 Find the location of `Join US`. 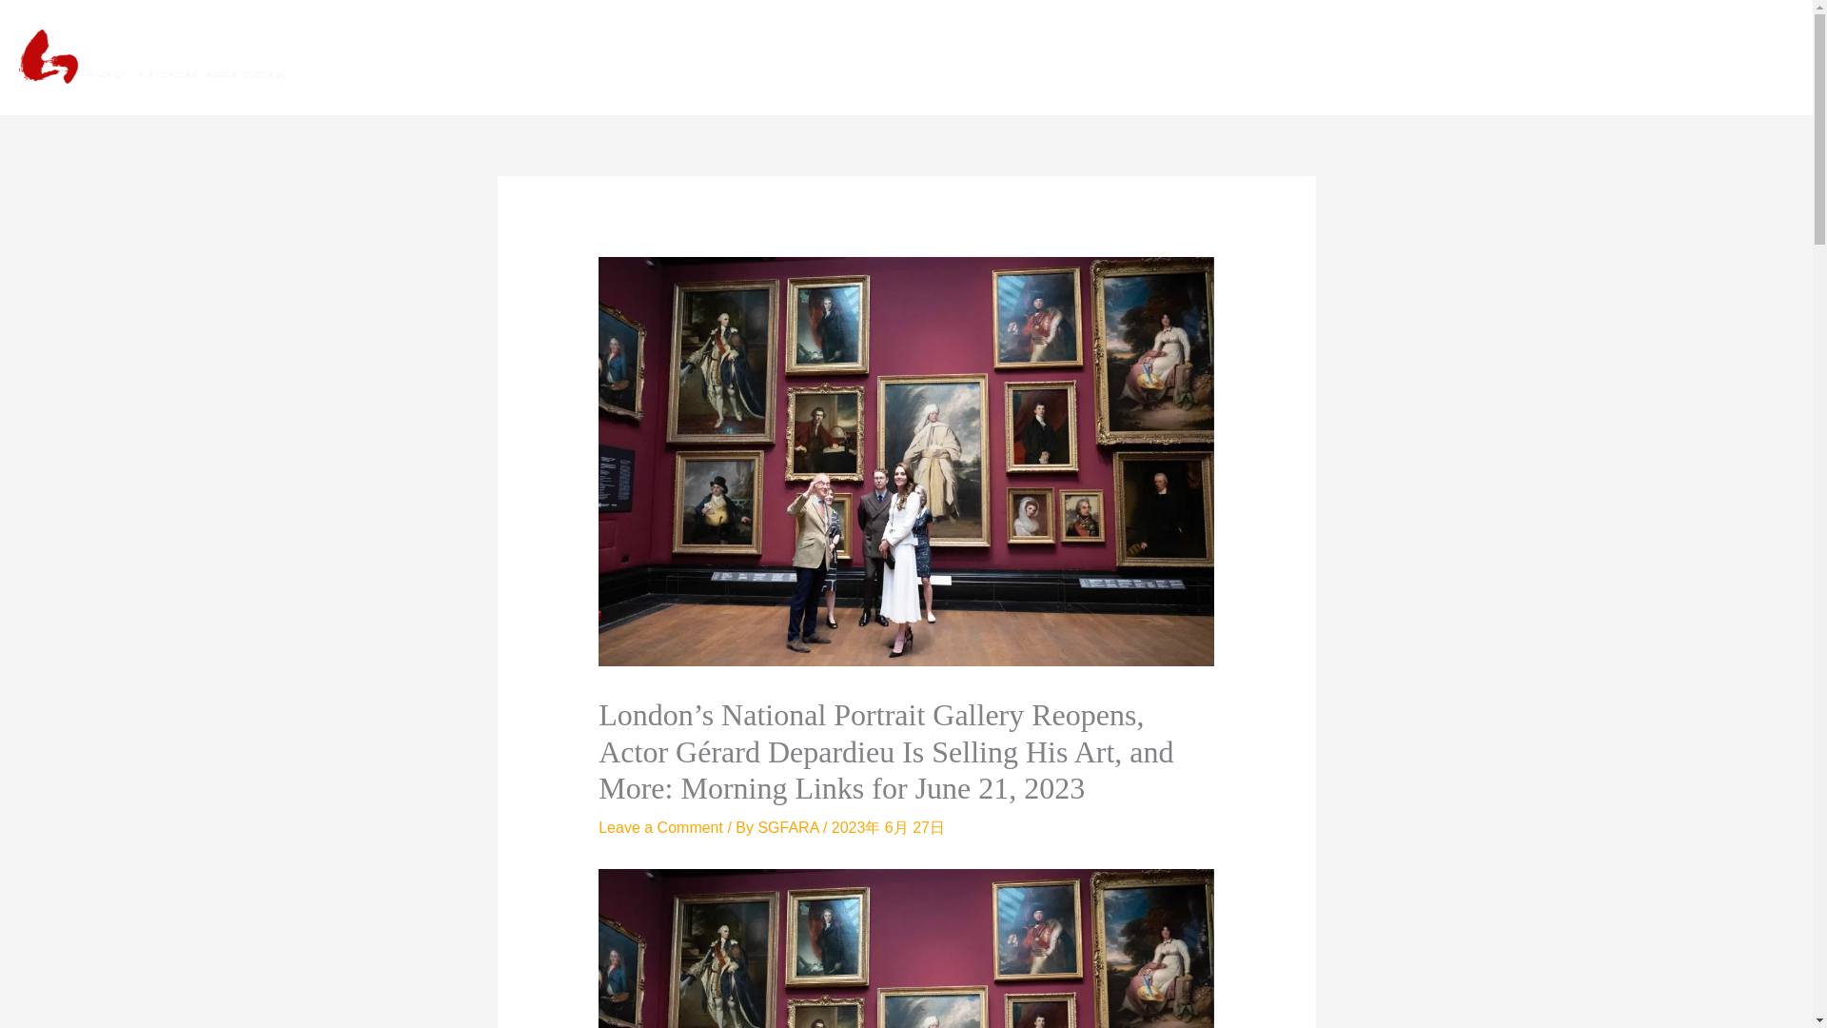

Join US is located at coordinates (1749, 57).